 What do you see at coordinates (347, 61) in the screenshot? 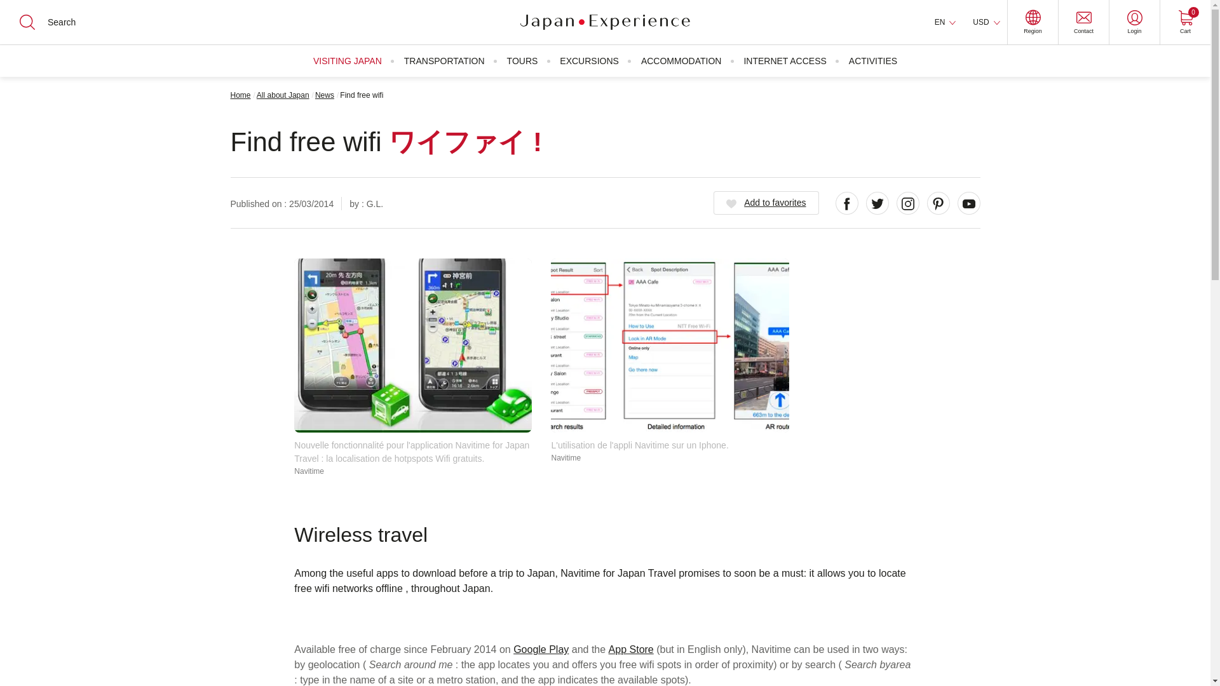
I see `VISITING JAPAN` at bounding box center [347, 61].